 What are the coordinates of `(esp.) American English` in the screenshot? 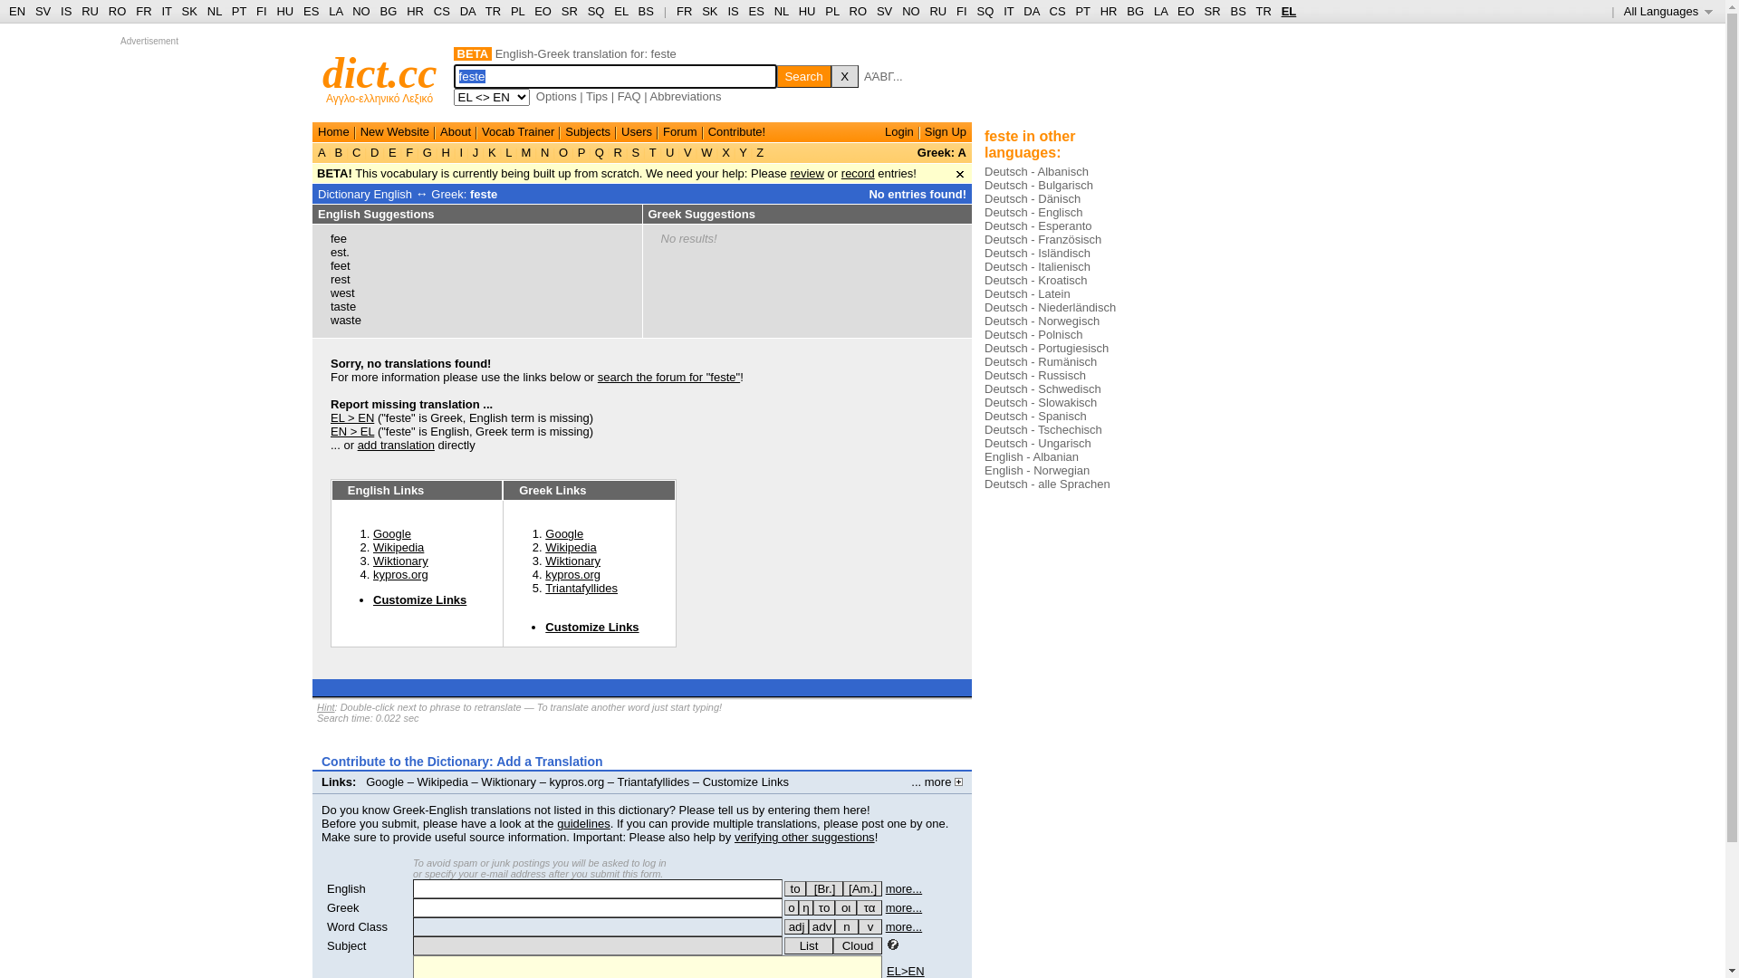 It's located at (862, 889).